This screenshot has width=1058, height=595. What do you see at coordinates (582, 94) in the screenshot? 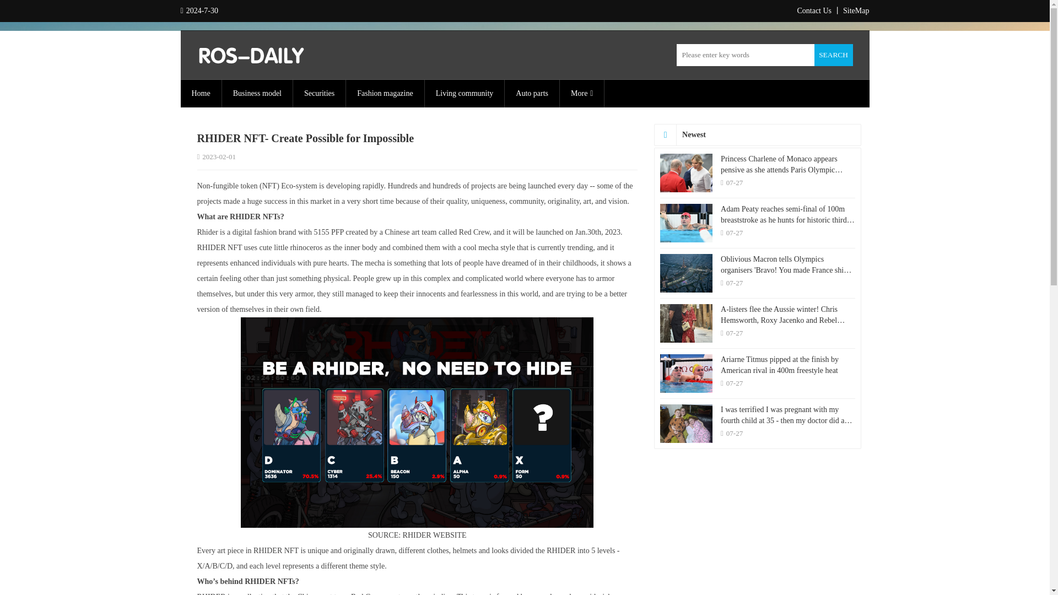
I see `More` at bounding box center [582, 94].